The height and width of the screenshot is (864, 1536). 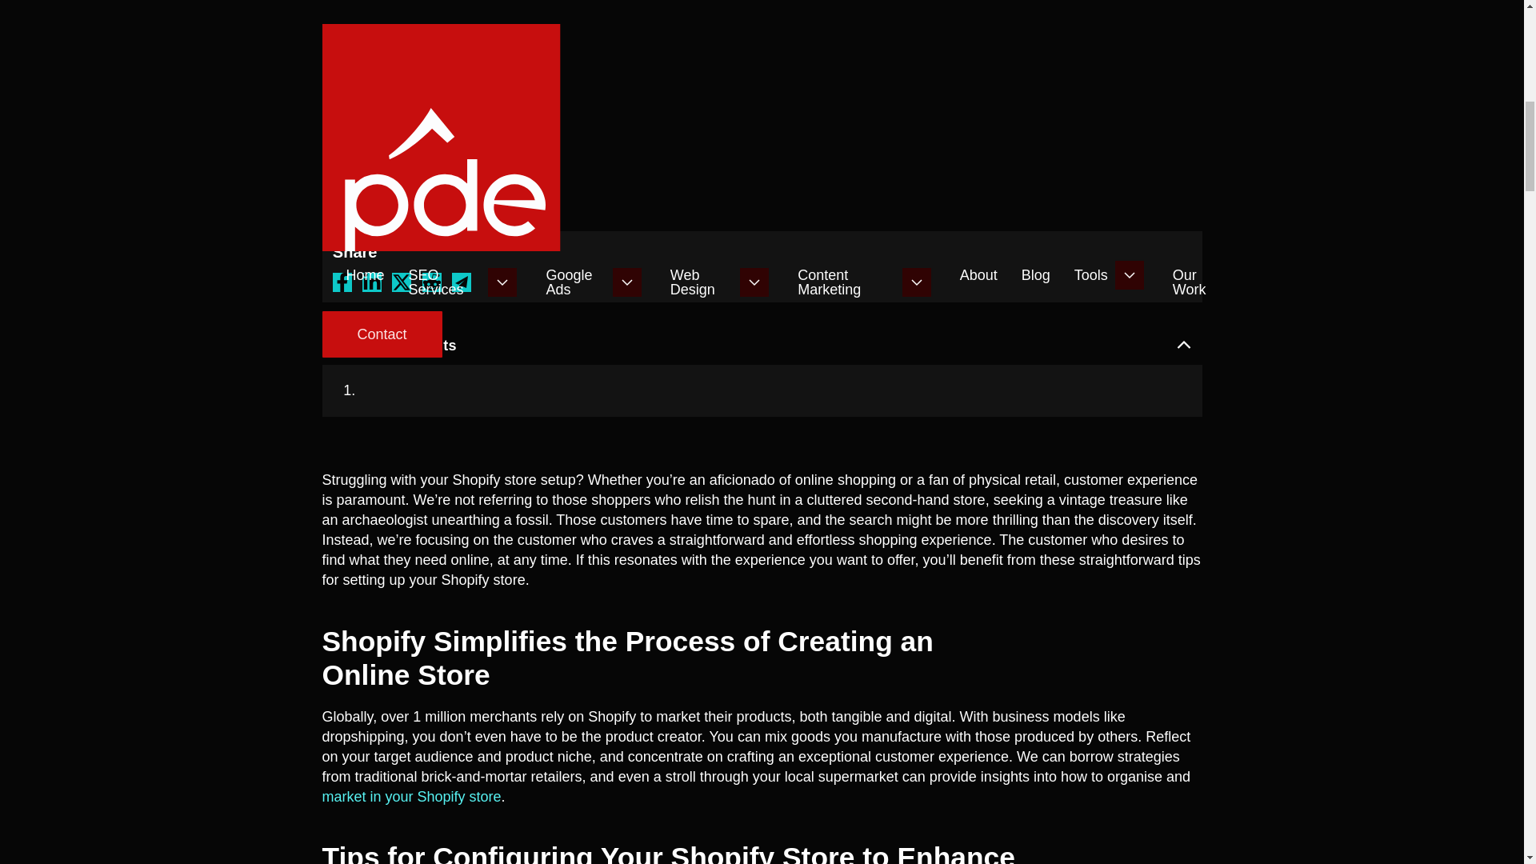 What do you see at coordinates (461, 282) in the screenshot?
I see `Share article via email` at bounding box center [461, 282].